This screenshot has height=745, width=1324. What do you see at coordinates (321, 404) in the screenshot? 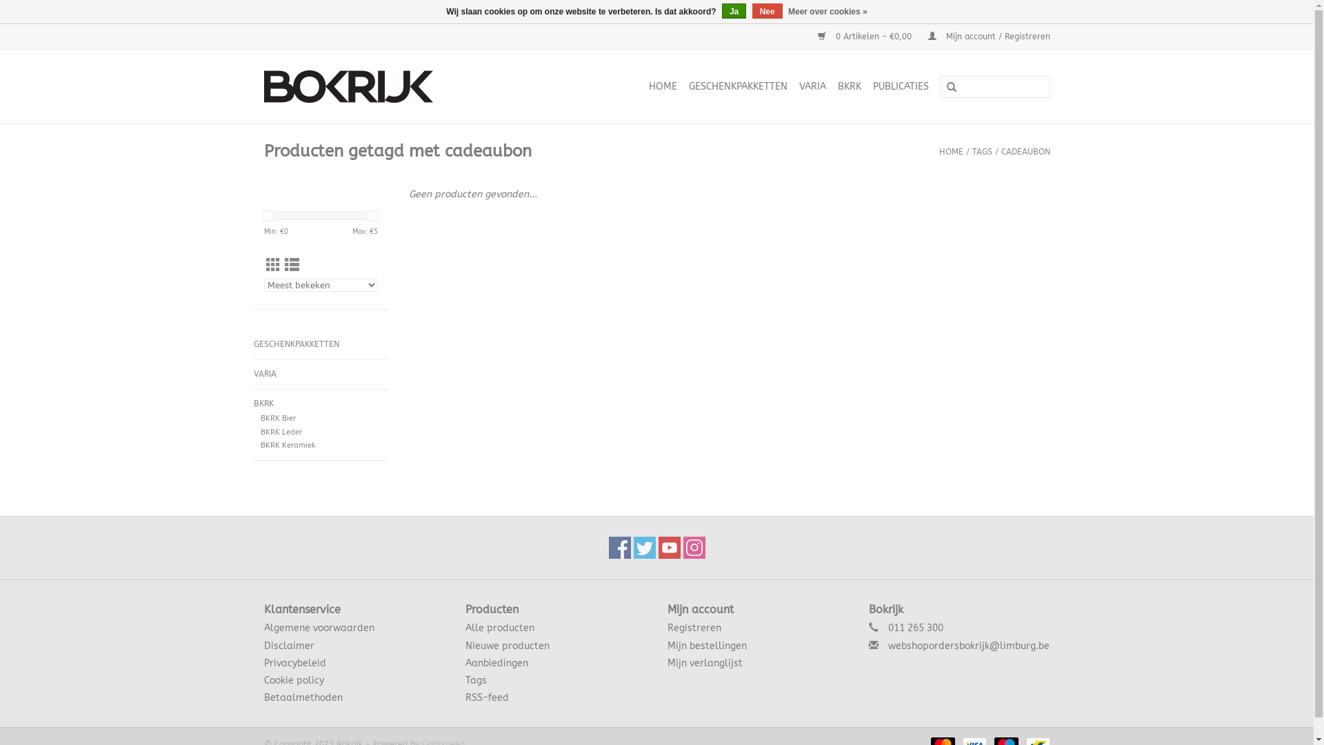
I see `BKRK` at bounding box center [321, 404].